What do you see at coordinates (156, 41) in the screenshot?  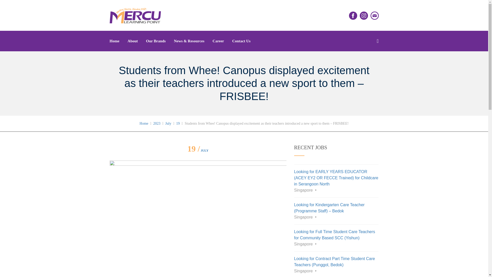 I see `Our Brands` at bounding box center [156, 41].